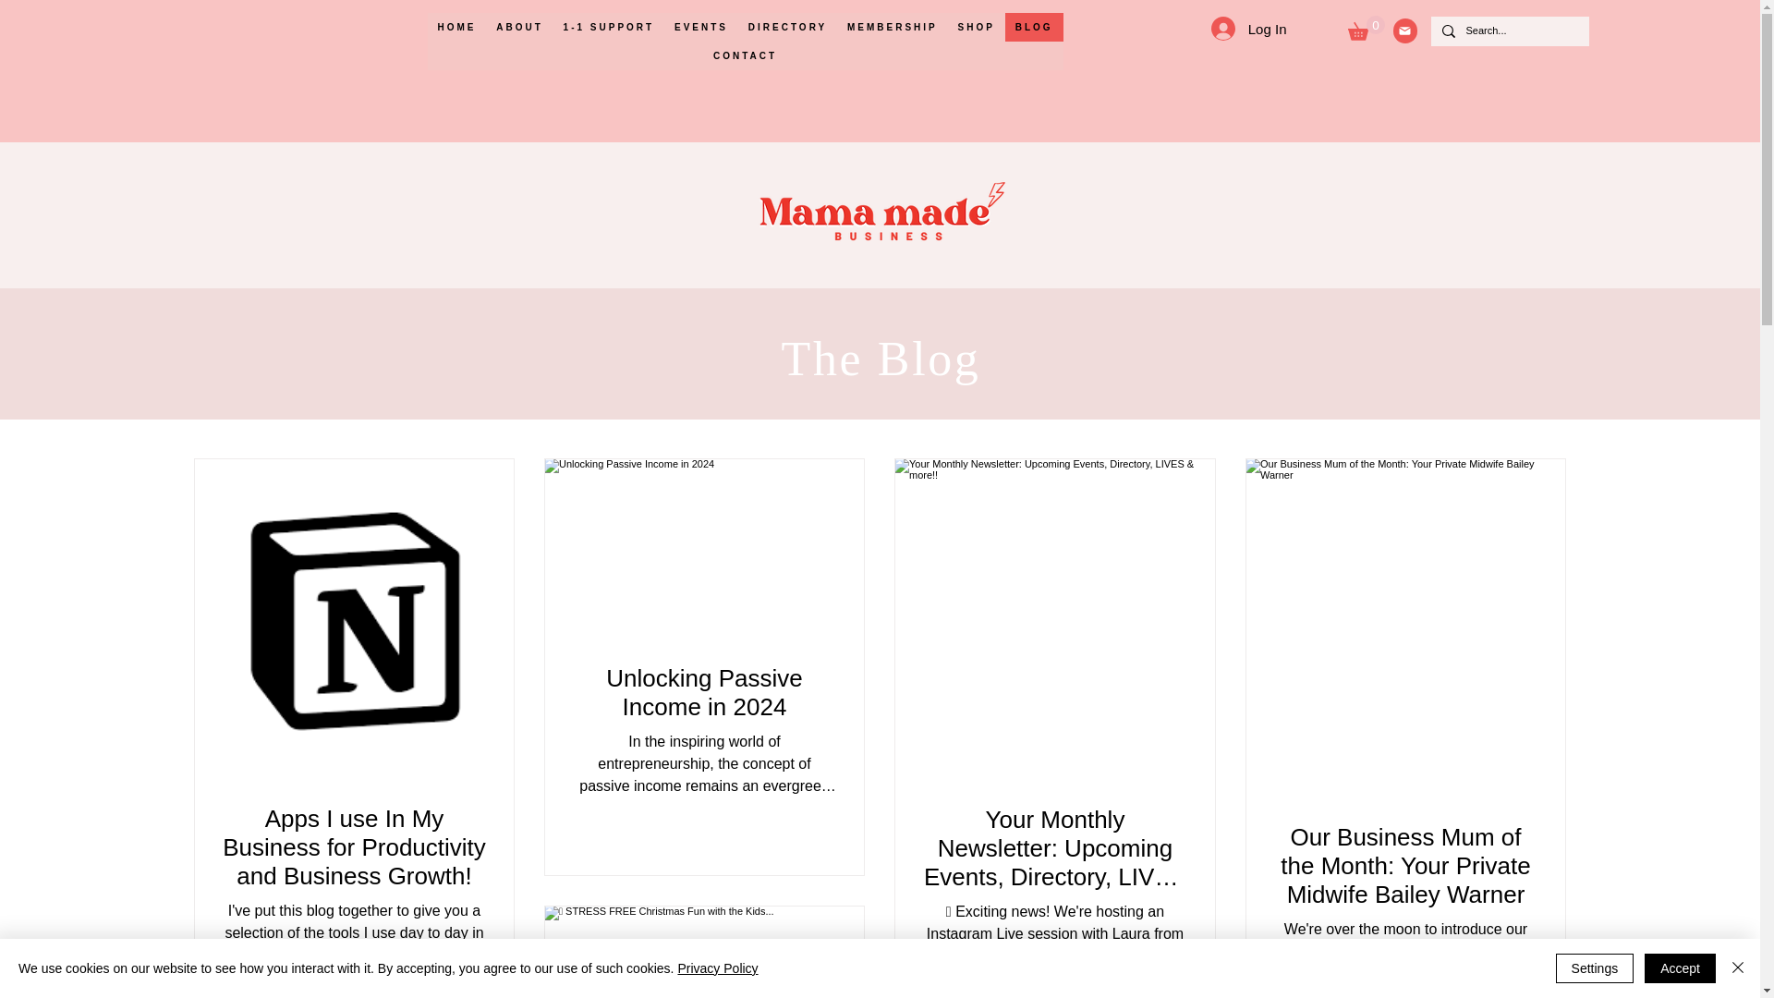 The width and height of the screenshot is (1774, 998). I want to click on ABOUT, so click(519, 28).